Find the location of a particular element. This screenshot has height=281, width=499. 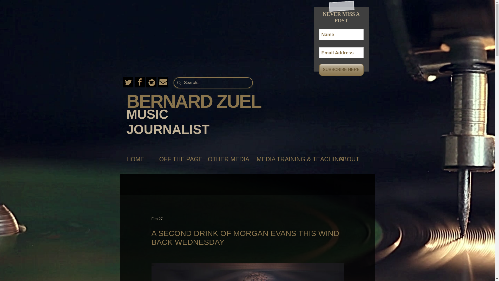

Feb 27 is located at coordinates (157, 218).